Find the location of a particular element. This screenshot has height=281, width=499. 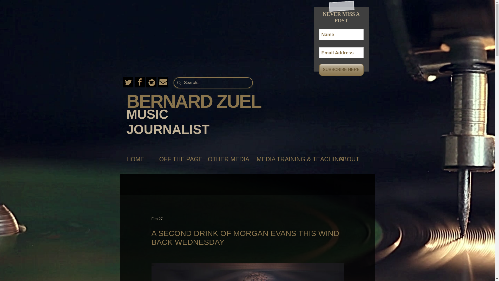

Feb 27 is located at coordinates (157, 218).